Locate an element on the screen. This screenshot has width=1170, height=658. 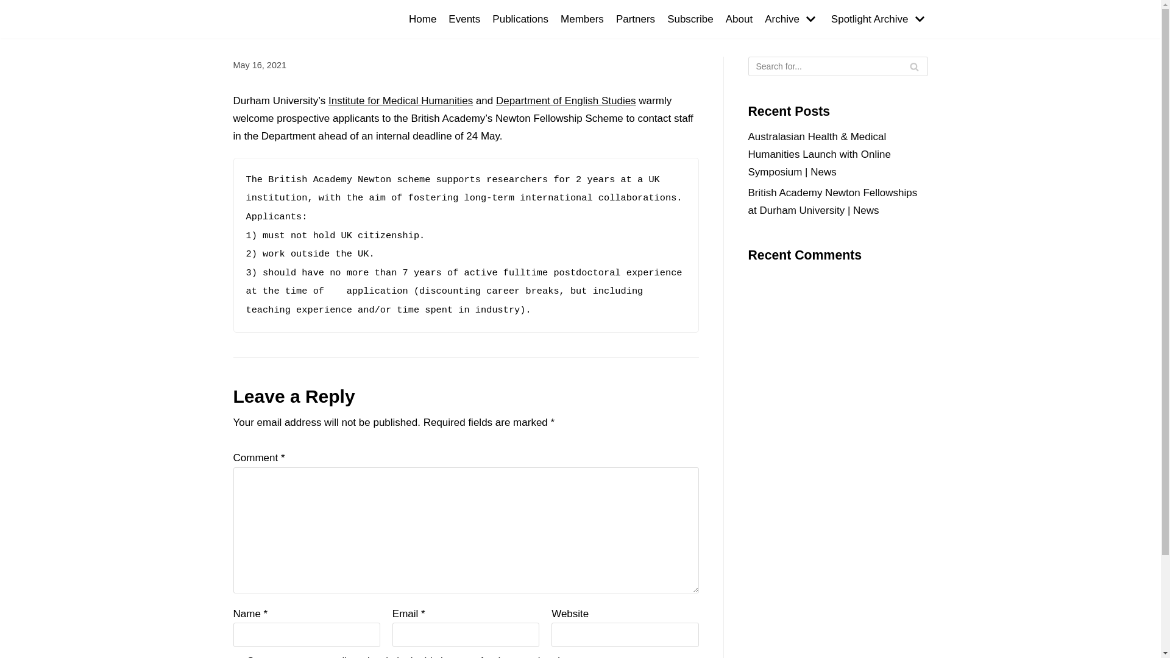
Partners is located at coordinates (636, 19).